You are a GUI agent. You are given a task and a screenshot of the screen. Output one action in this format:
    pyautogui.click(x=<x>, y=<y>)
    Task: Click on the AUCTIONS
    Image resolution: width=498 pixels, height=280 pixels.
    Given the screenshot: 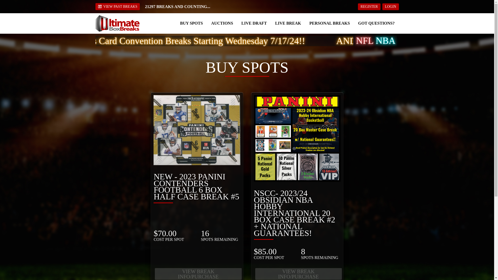 What is the action you would take?
    pyautogui.click(x=222, y=23)
    